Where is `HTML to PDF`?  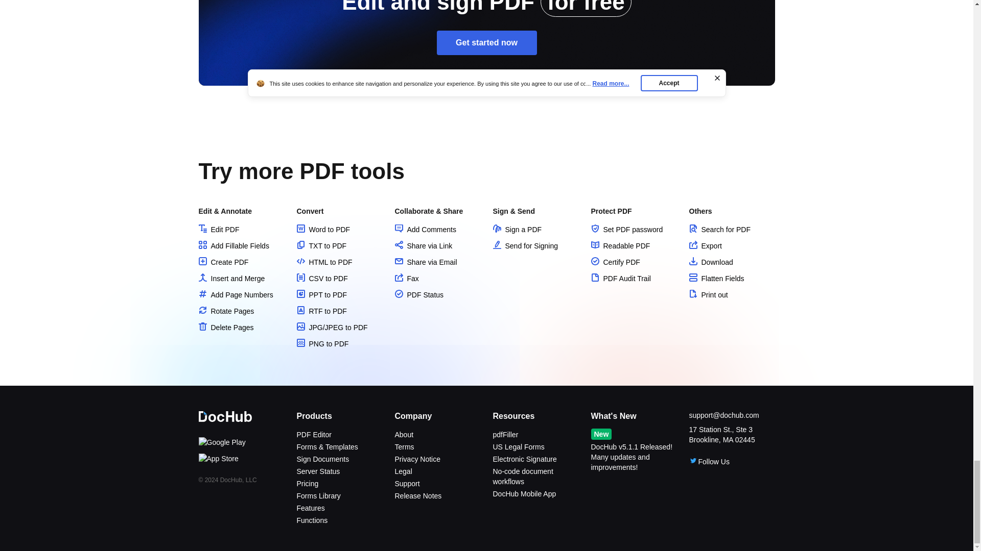 HTML to PDF is located at coordinates (324, 262).